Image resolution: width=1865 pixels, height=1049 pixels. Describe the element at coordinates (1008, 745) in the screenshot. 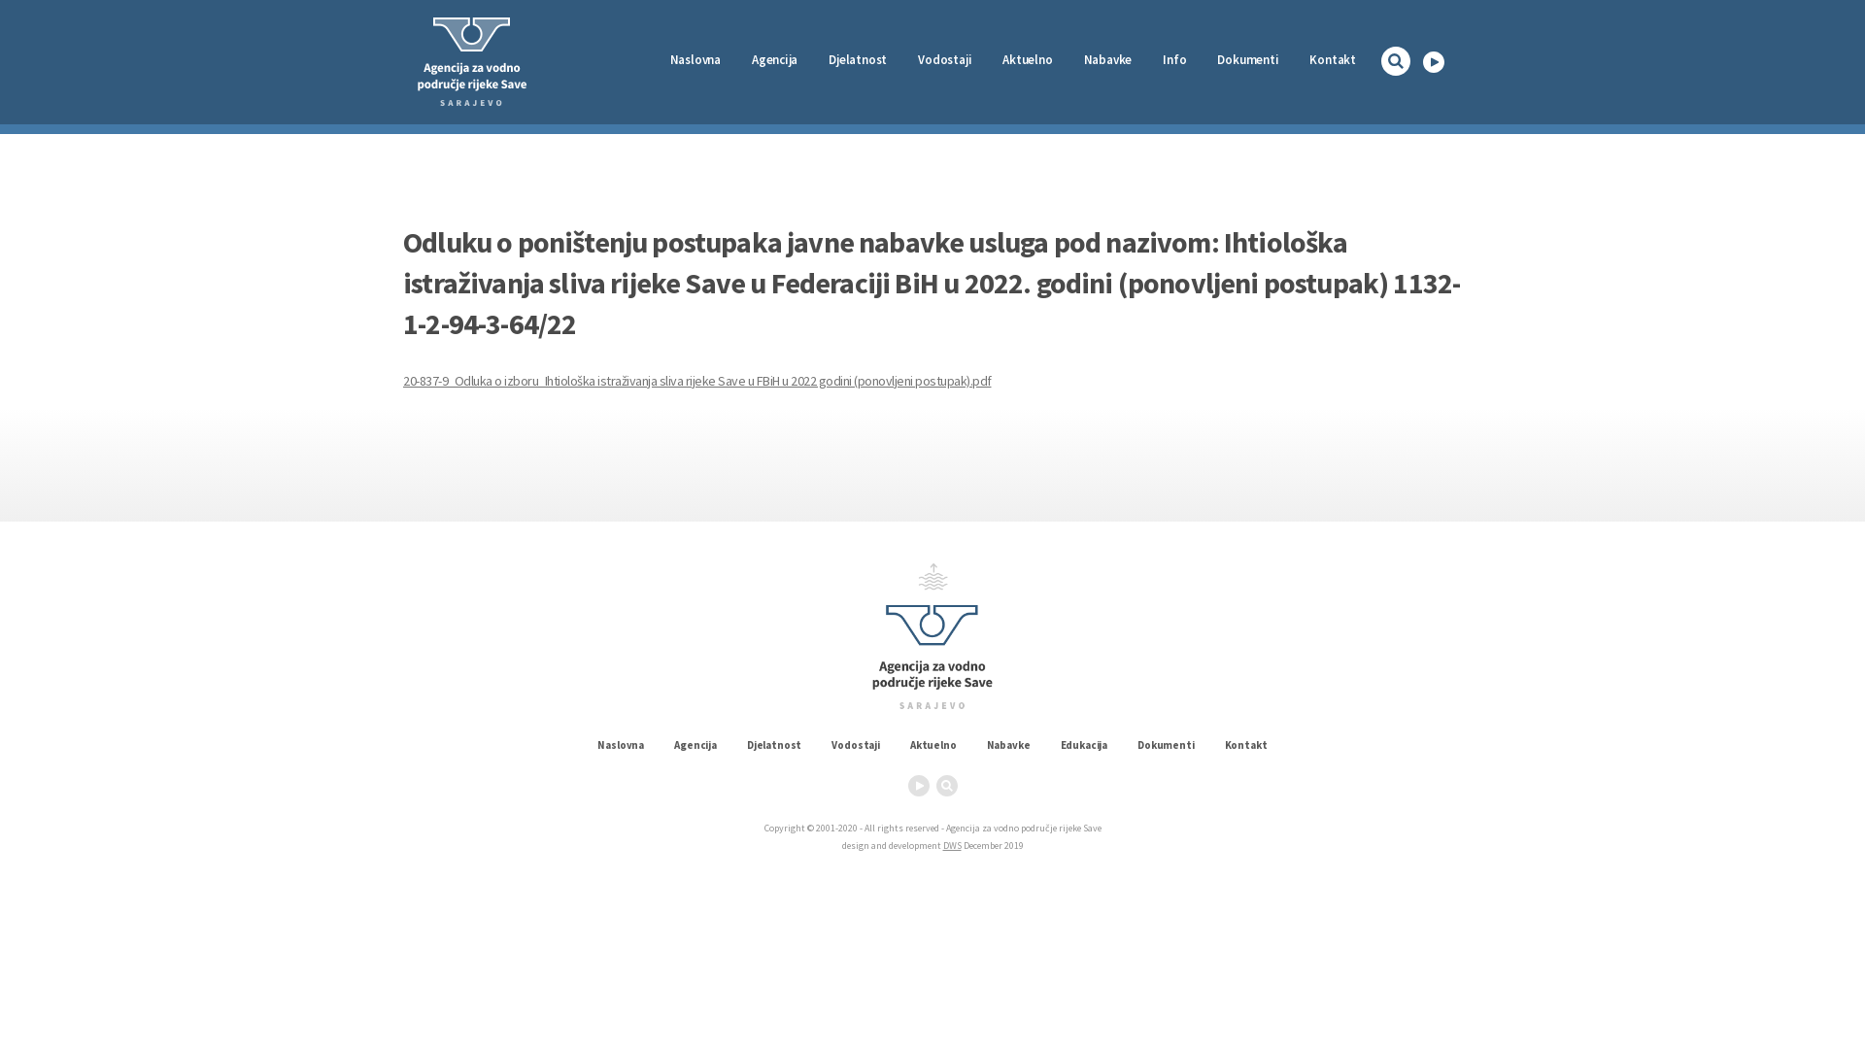

I see `Nabavke` at that location.